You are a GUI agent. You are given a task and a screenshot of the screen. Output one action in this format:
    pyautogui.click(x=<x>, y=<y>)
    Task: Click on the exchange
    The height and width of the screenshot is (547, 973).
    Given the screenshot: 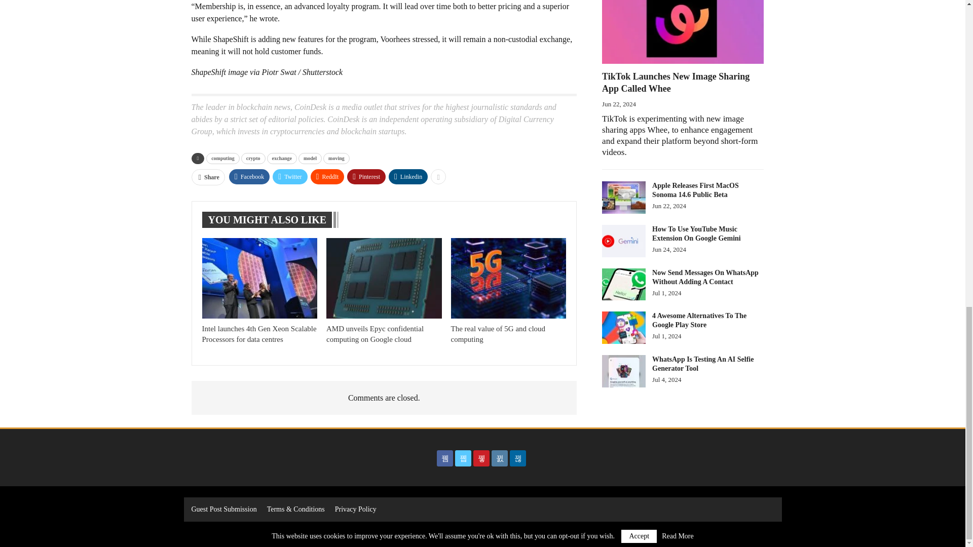 What is the action you would take?
    pyautogui.click(x=282, y=159)
    